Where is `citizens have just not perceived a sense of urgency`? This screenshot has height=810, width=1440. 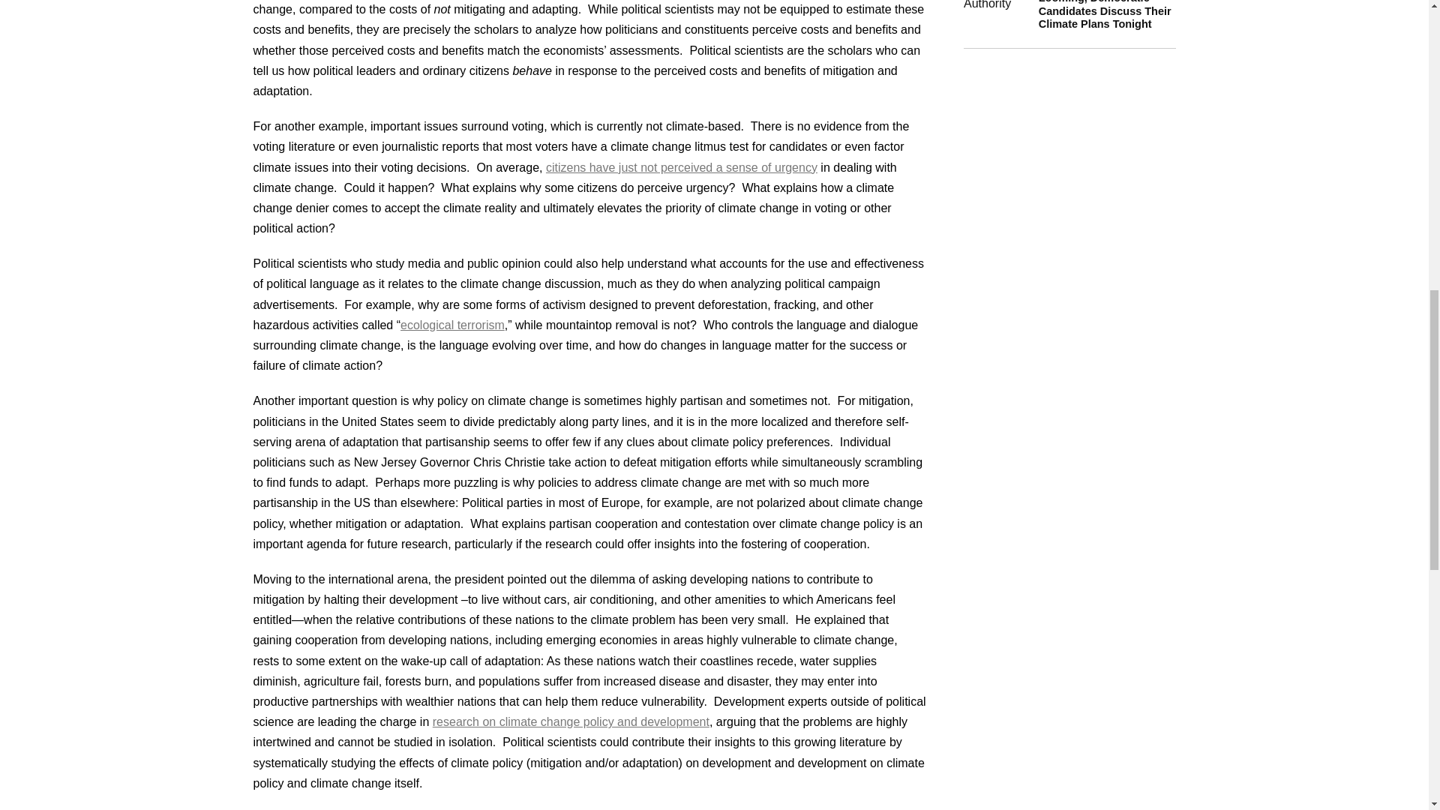
citizens have just not perceived a sense of urgency is located at coordinates (681, 166).